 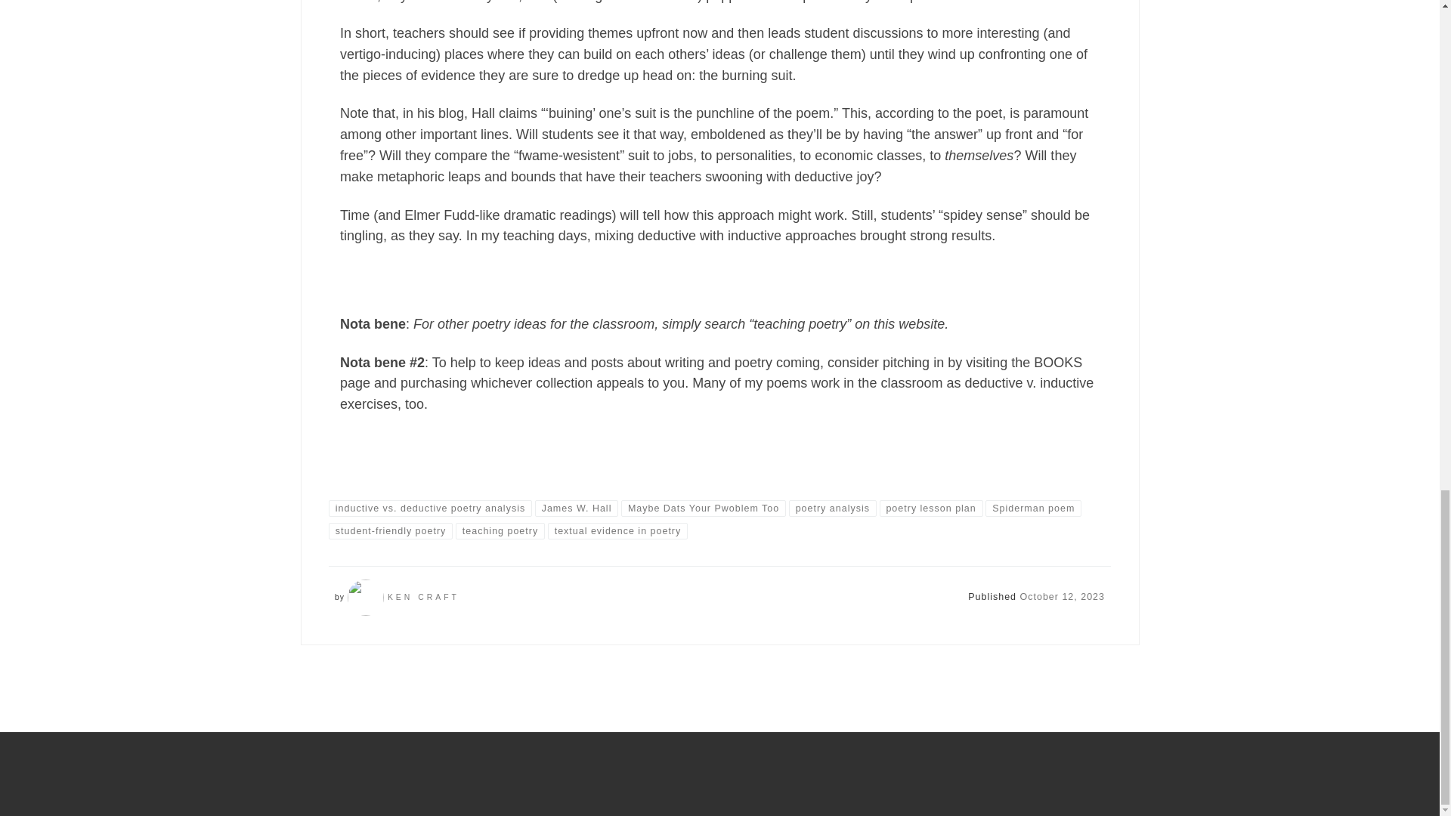 I want to click on inductive vs. deductive poetry analysis, so click(x=431, y=508).